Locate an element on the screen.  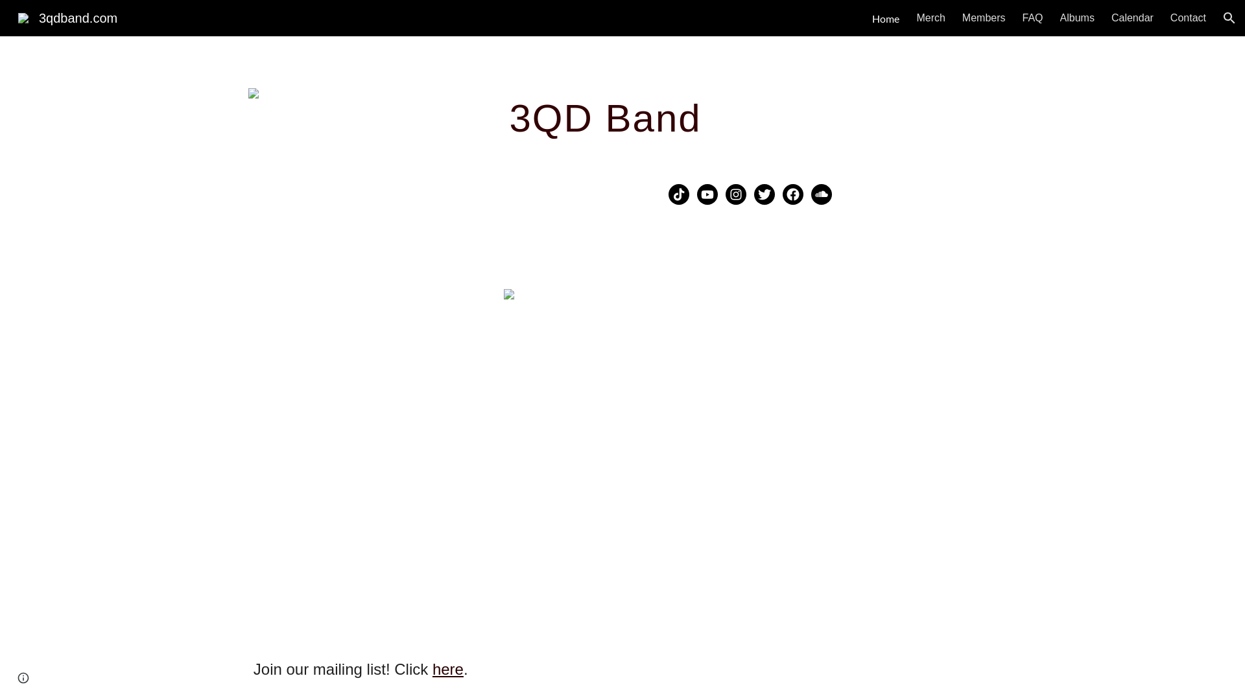
Home is located at coordinates (886, 18).